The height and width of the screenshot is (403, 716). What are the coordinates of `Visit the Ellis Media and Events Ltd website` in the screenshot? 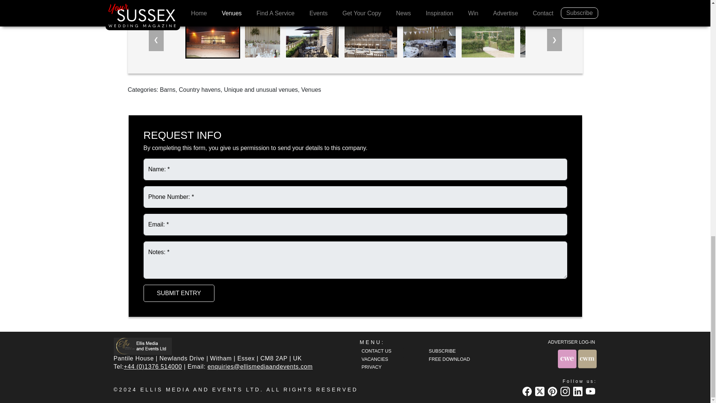 It's located at (142, 346).